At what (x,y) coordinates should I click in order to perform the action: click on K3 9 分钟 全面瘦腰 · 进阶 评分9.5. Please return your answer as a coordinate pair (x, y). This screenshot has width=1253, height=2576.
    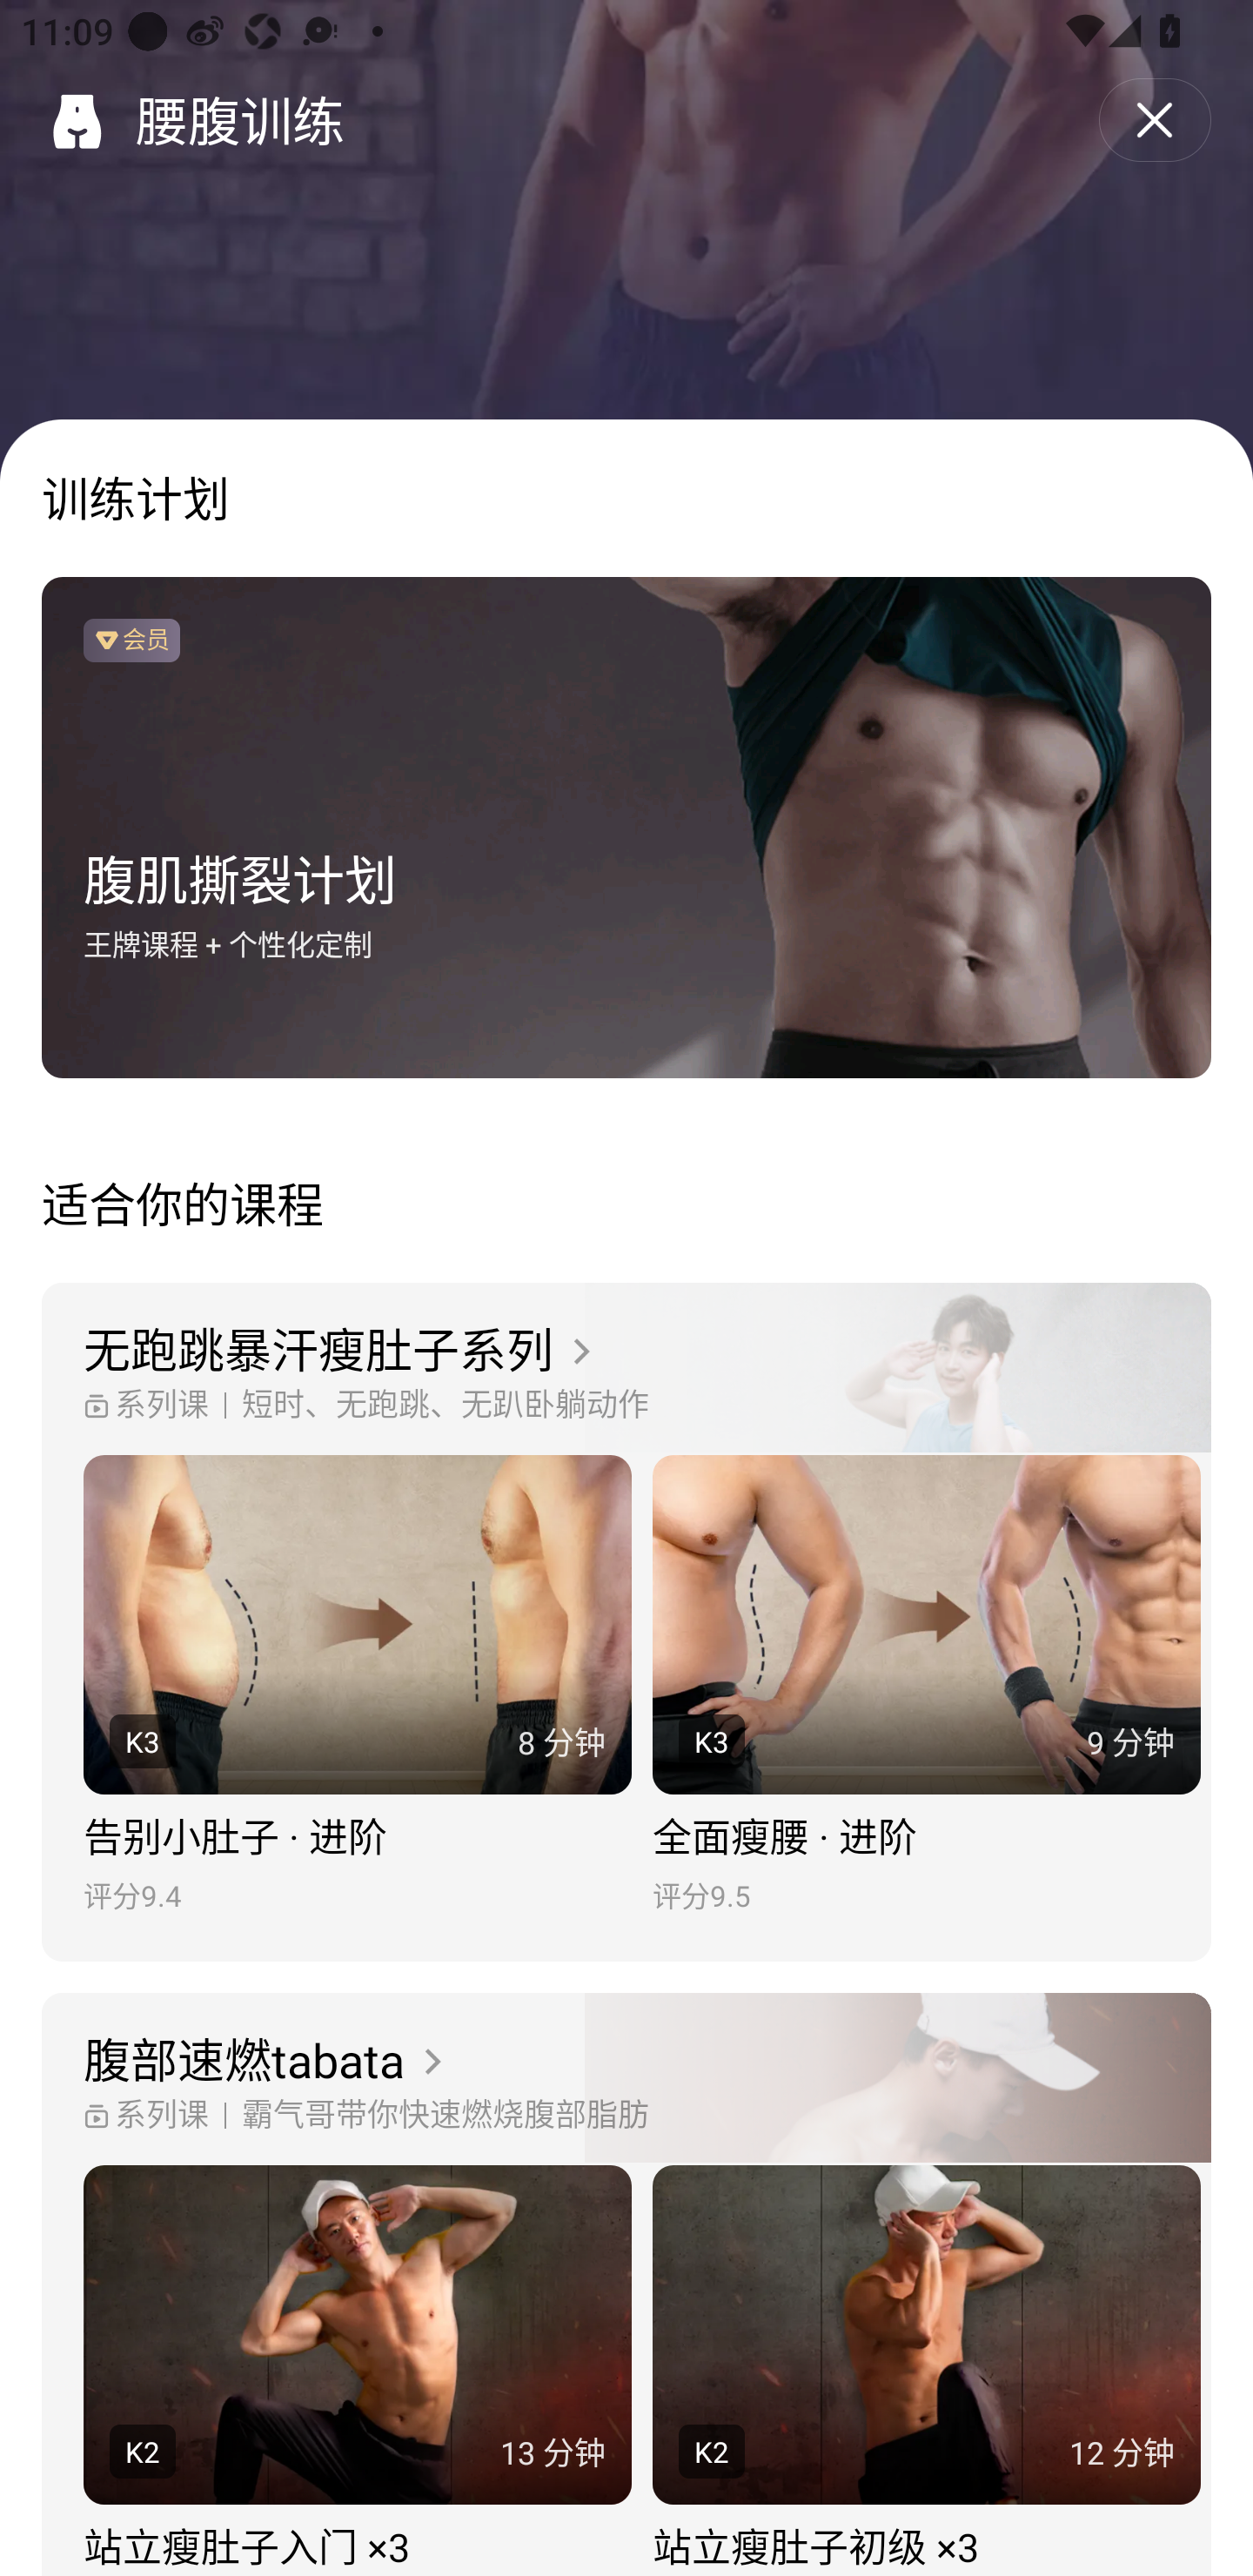
    Looking at the image, I should click on (926, 1685).